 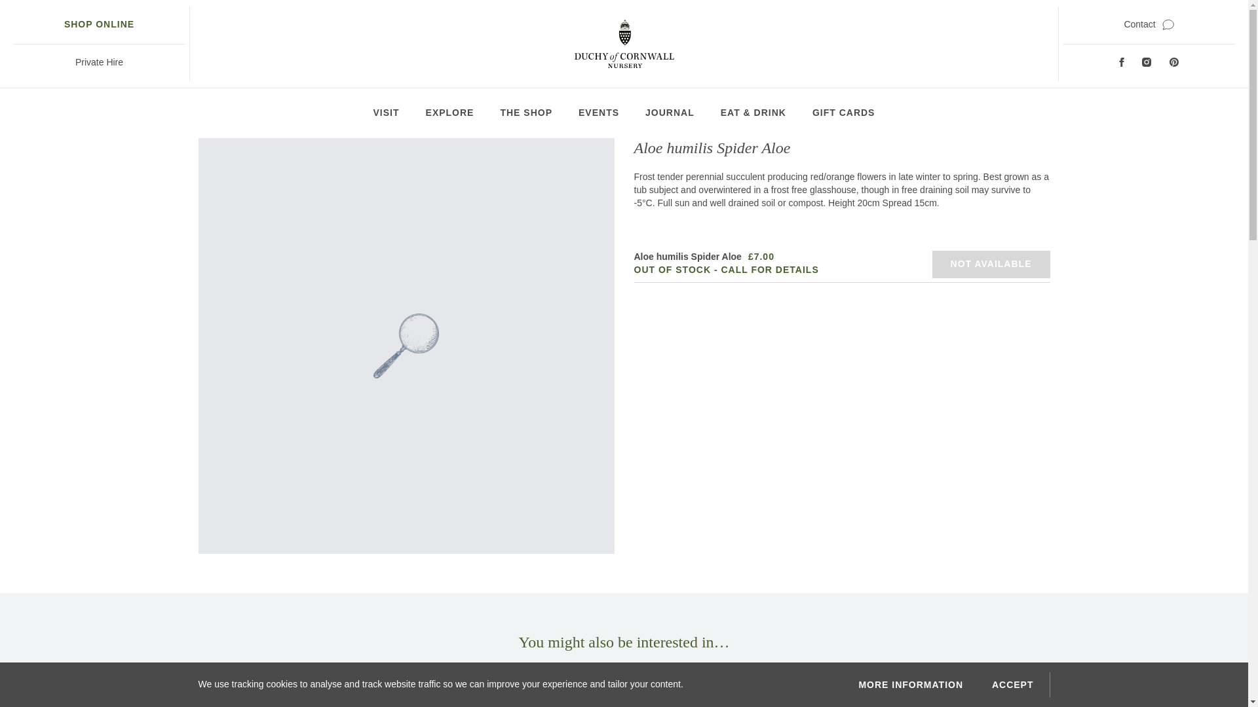 I want to click on EXPLORE, so click(x=449, y=113).